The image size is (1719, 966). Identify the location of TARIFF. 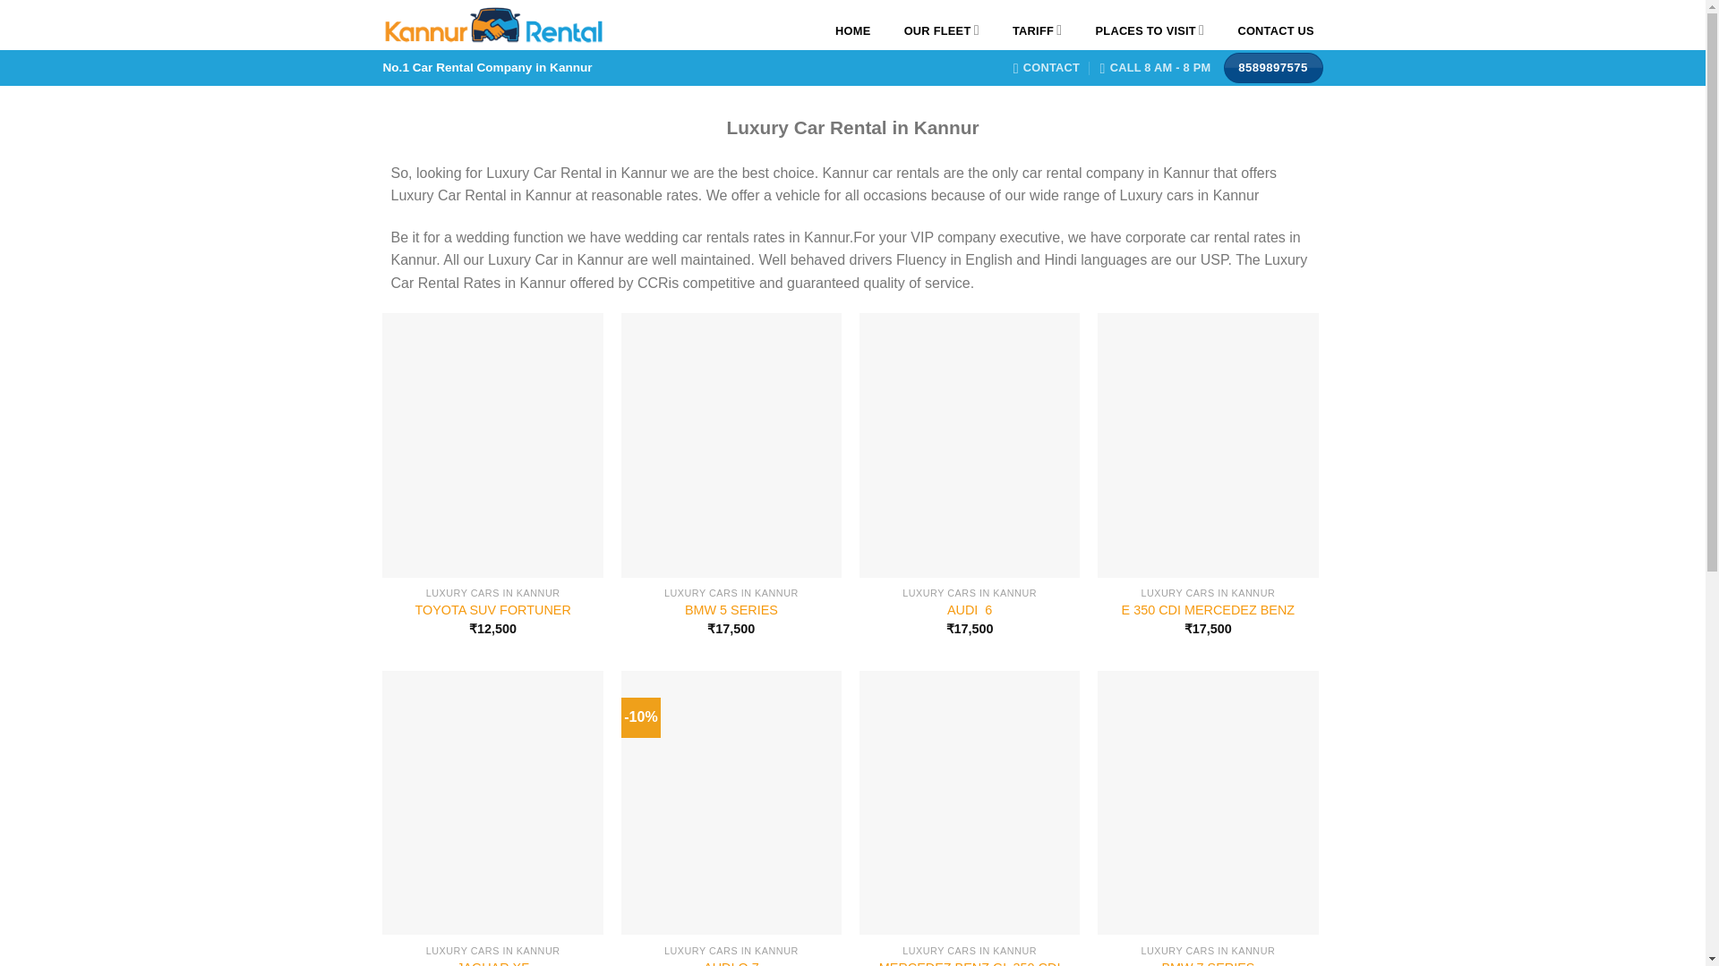
(1037, 30).